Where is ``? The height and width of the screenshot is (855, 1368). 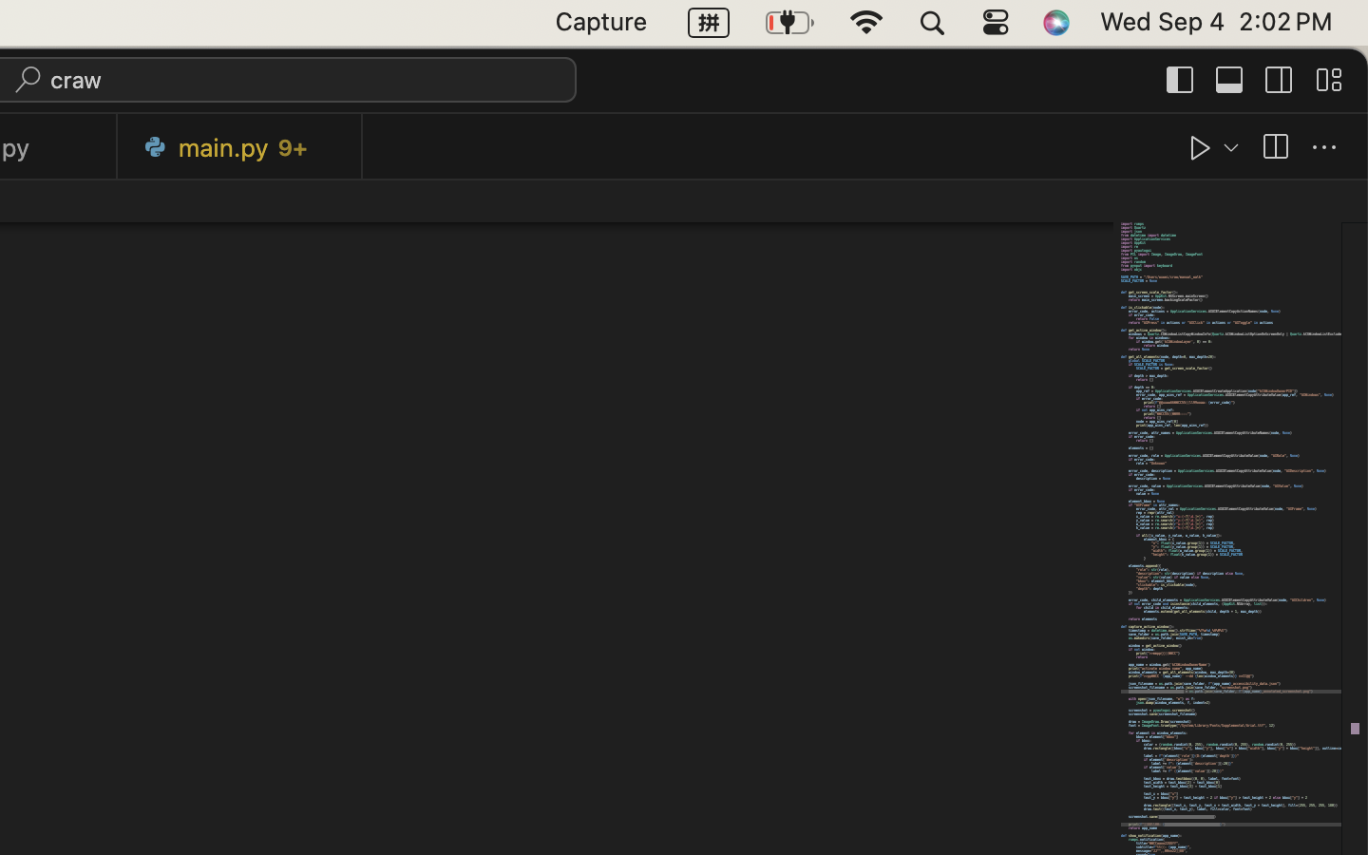
 is located at coordinates (1230, 80).